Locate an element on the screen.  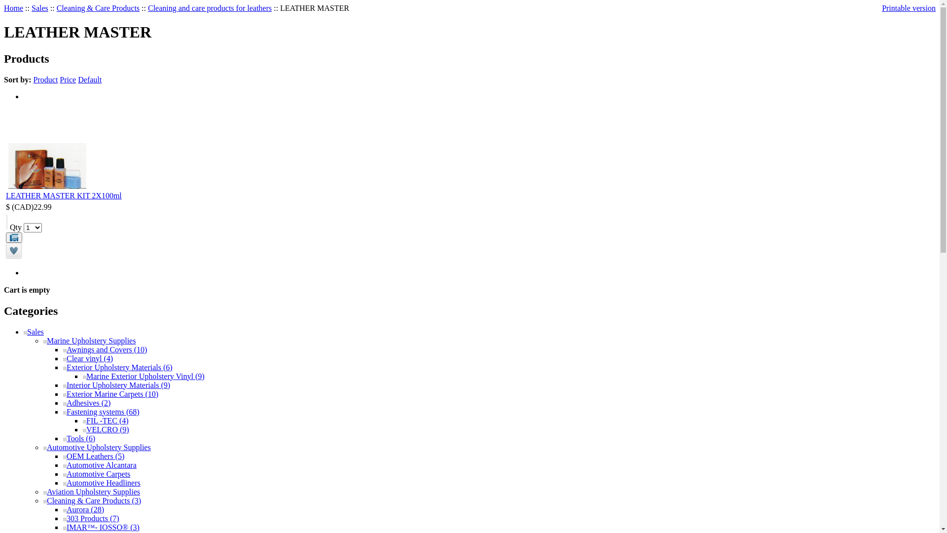
Product is located at coordinates (46, 80).